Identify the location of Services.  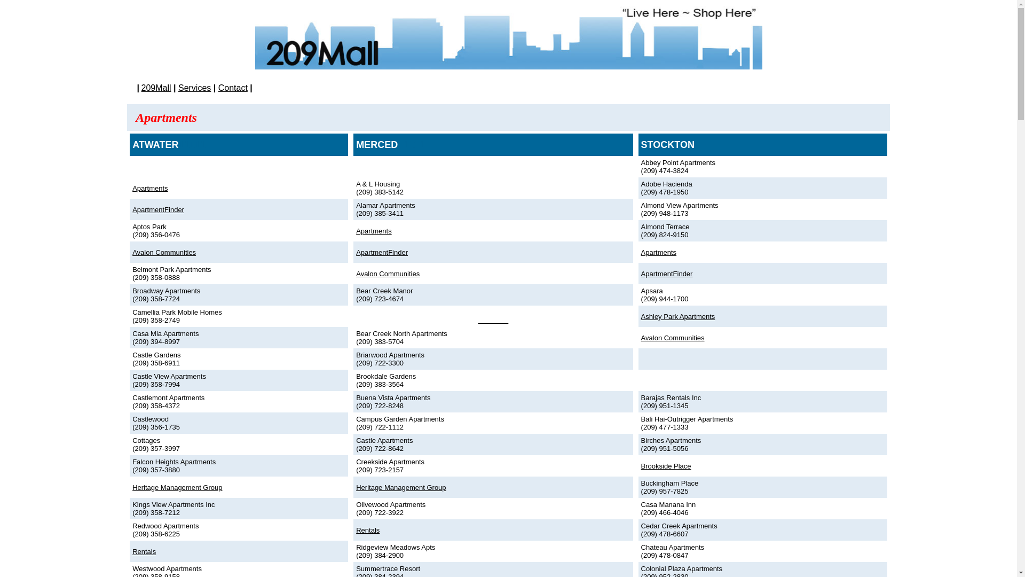
(194, 88).